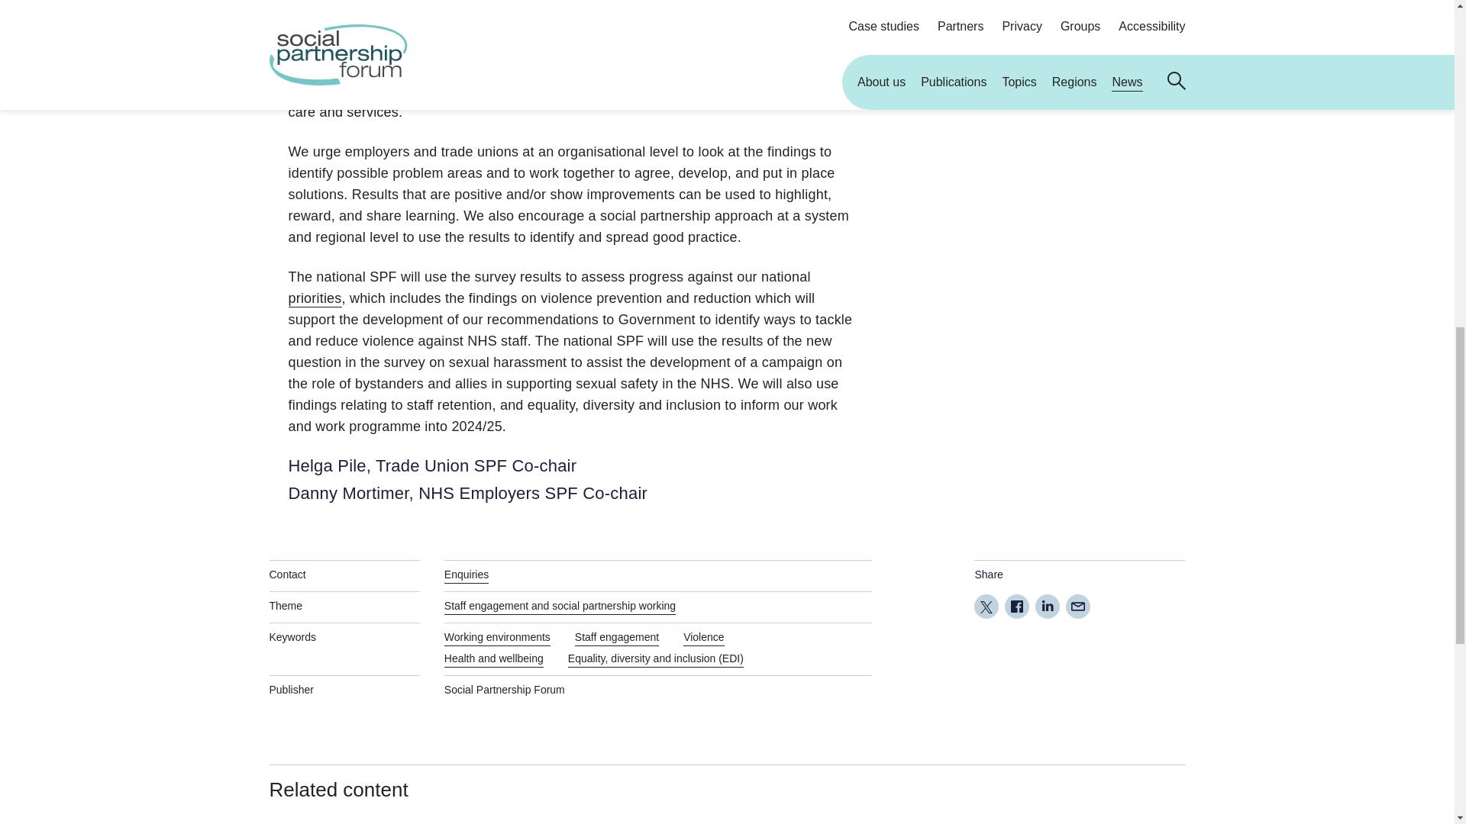  What do you see at coordinates (986, 606) in the screenshot?
I see `Share on Twitter` at bounding box center [986, 606].